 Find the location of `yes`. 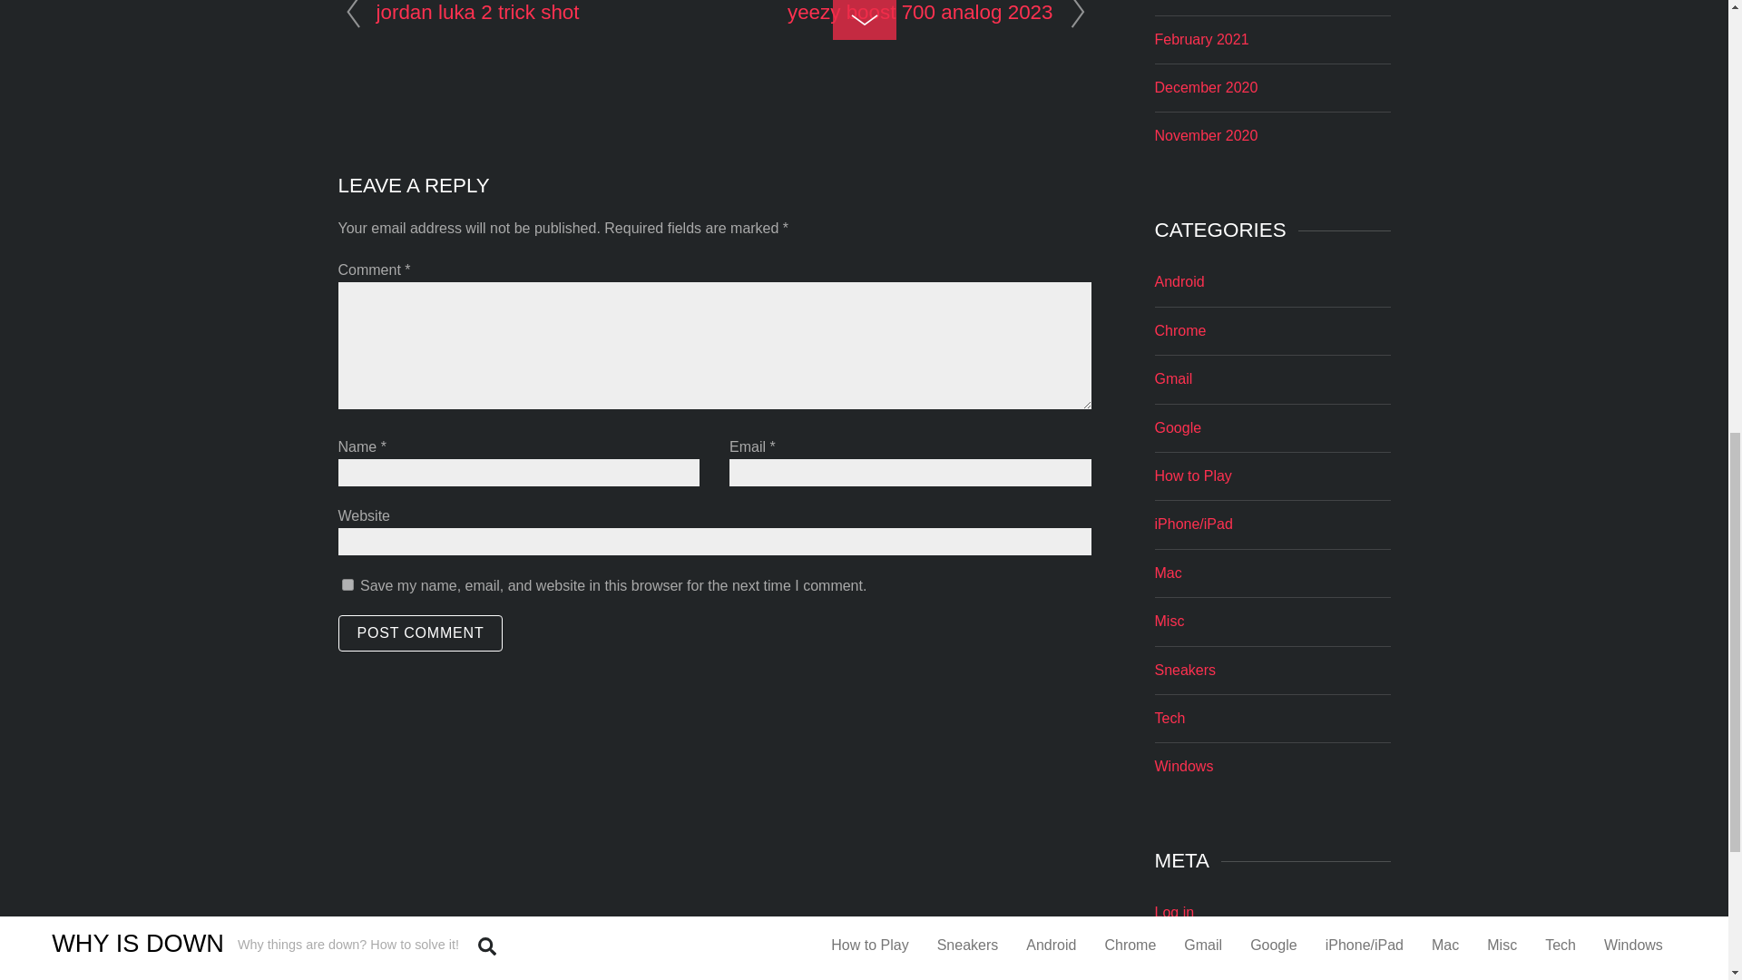

yes is located at coordinates (347, 584).